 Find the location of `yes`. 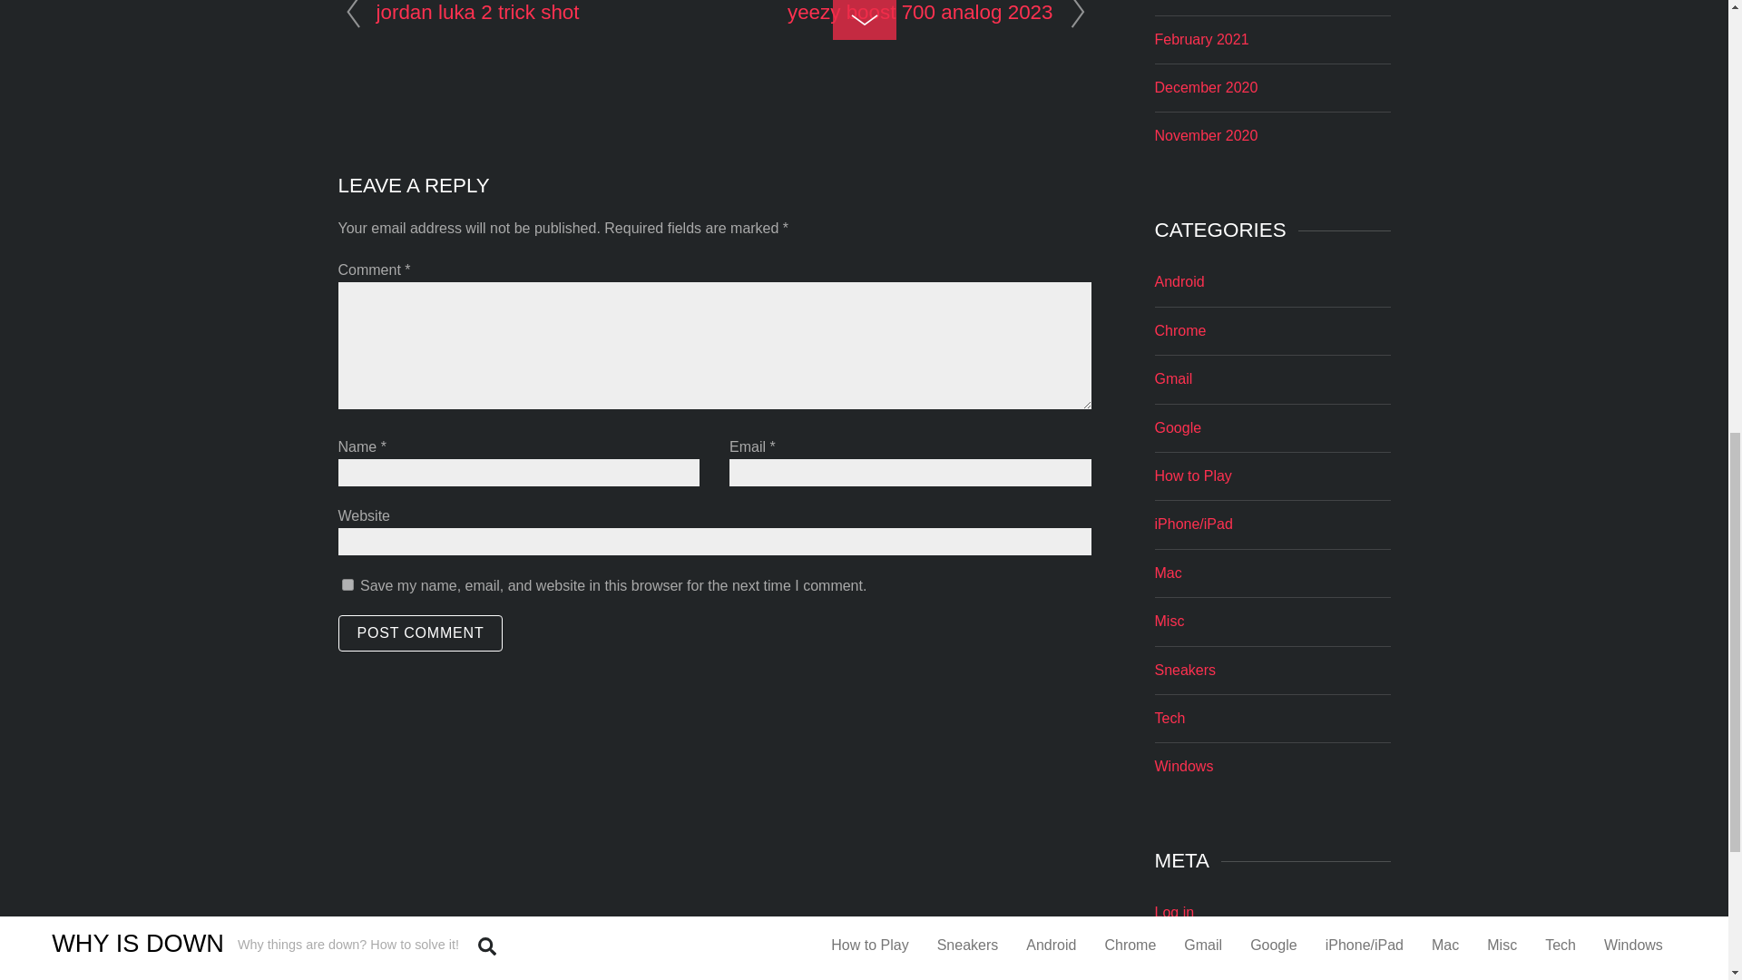

yes is located at coordinates (347, 584).